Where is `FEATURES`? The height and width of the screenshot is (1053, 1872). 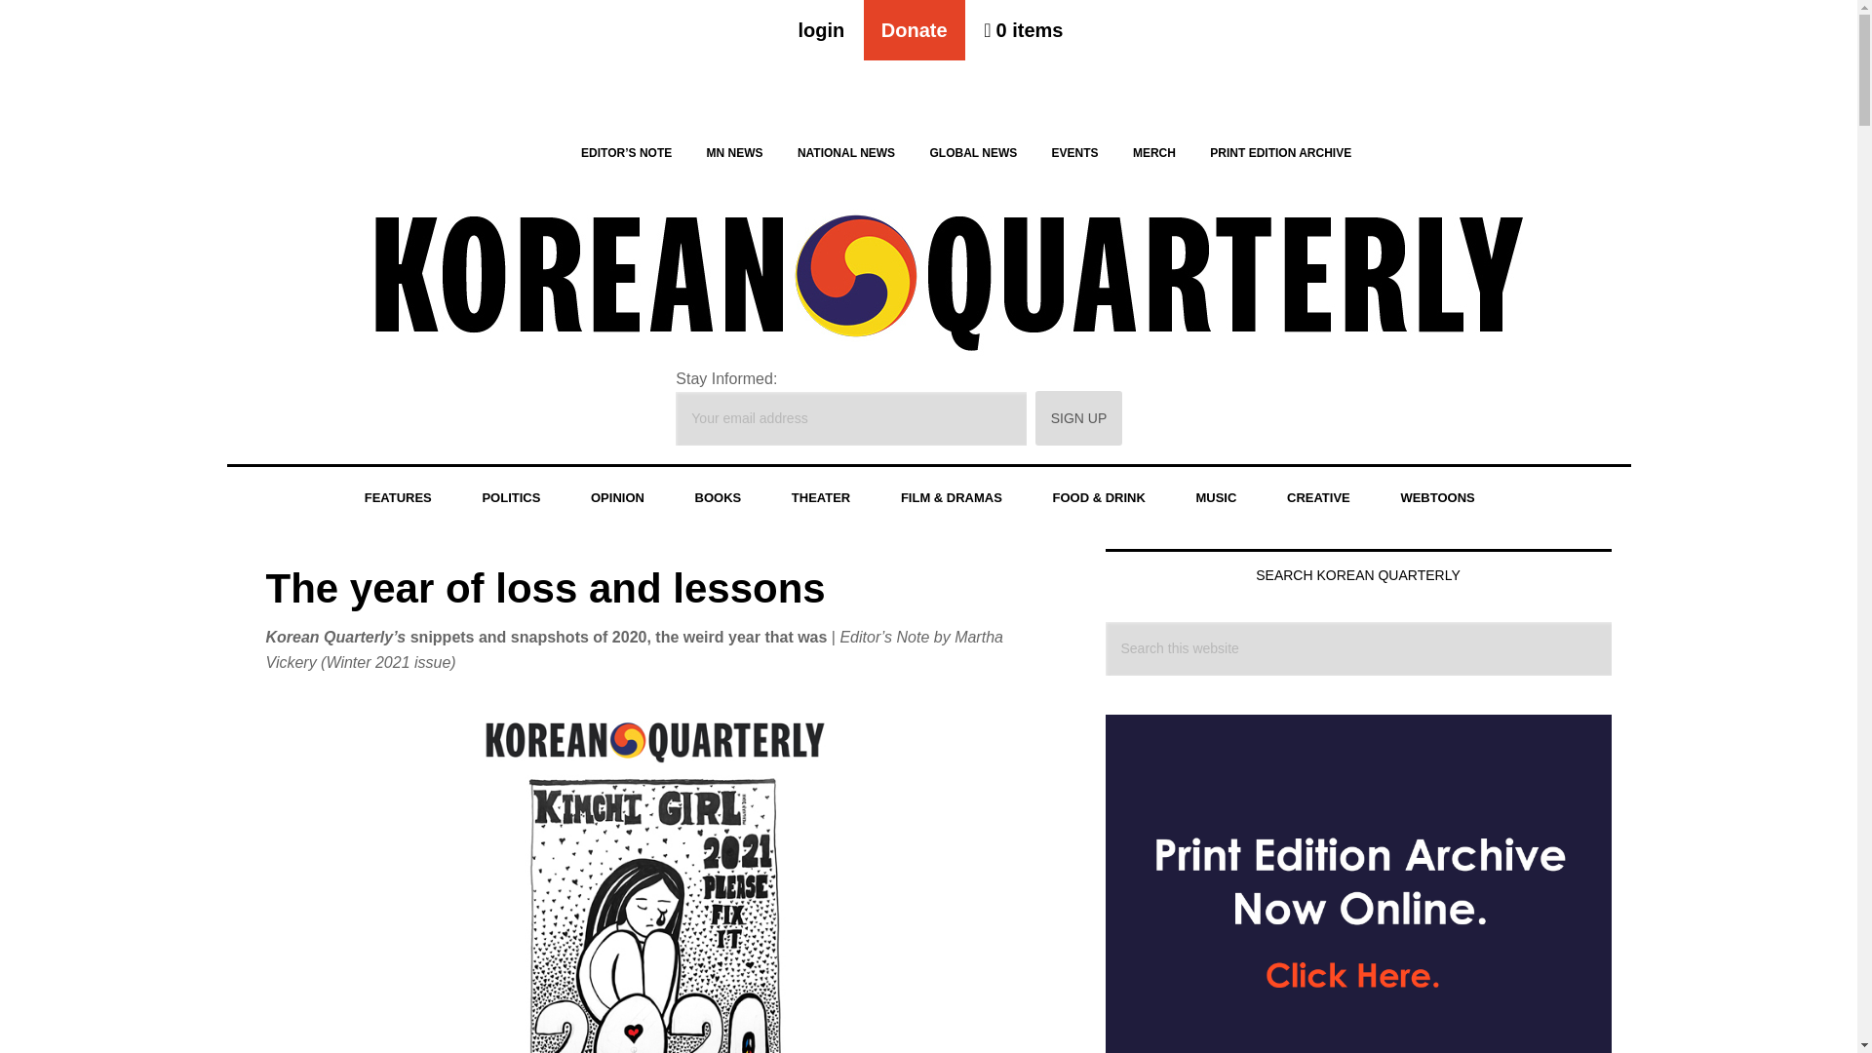
FEATURES is located at coordinates (398, 498).